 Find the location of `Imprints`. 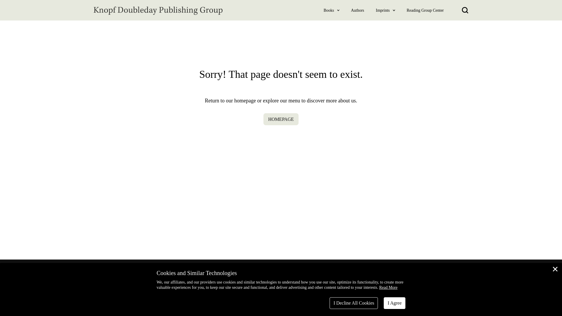

Imprints is located at coordinates (383, 10).